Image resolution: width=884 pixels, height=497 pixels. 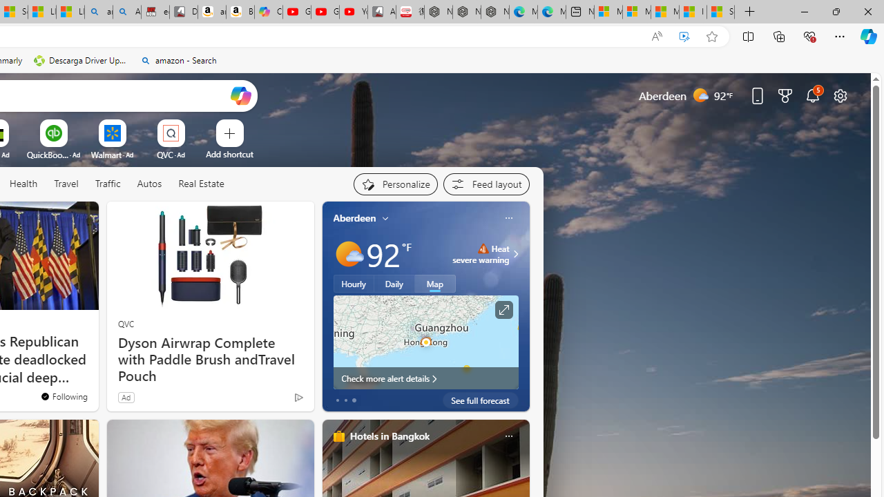 What do you see at coordinates (503, 310) in the screenshot?
I see `Click to see more information` at bounding box center [503, 310].